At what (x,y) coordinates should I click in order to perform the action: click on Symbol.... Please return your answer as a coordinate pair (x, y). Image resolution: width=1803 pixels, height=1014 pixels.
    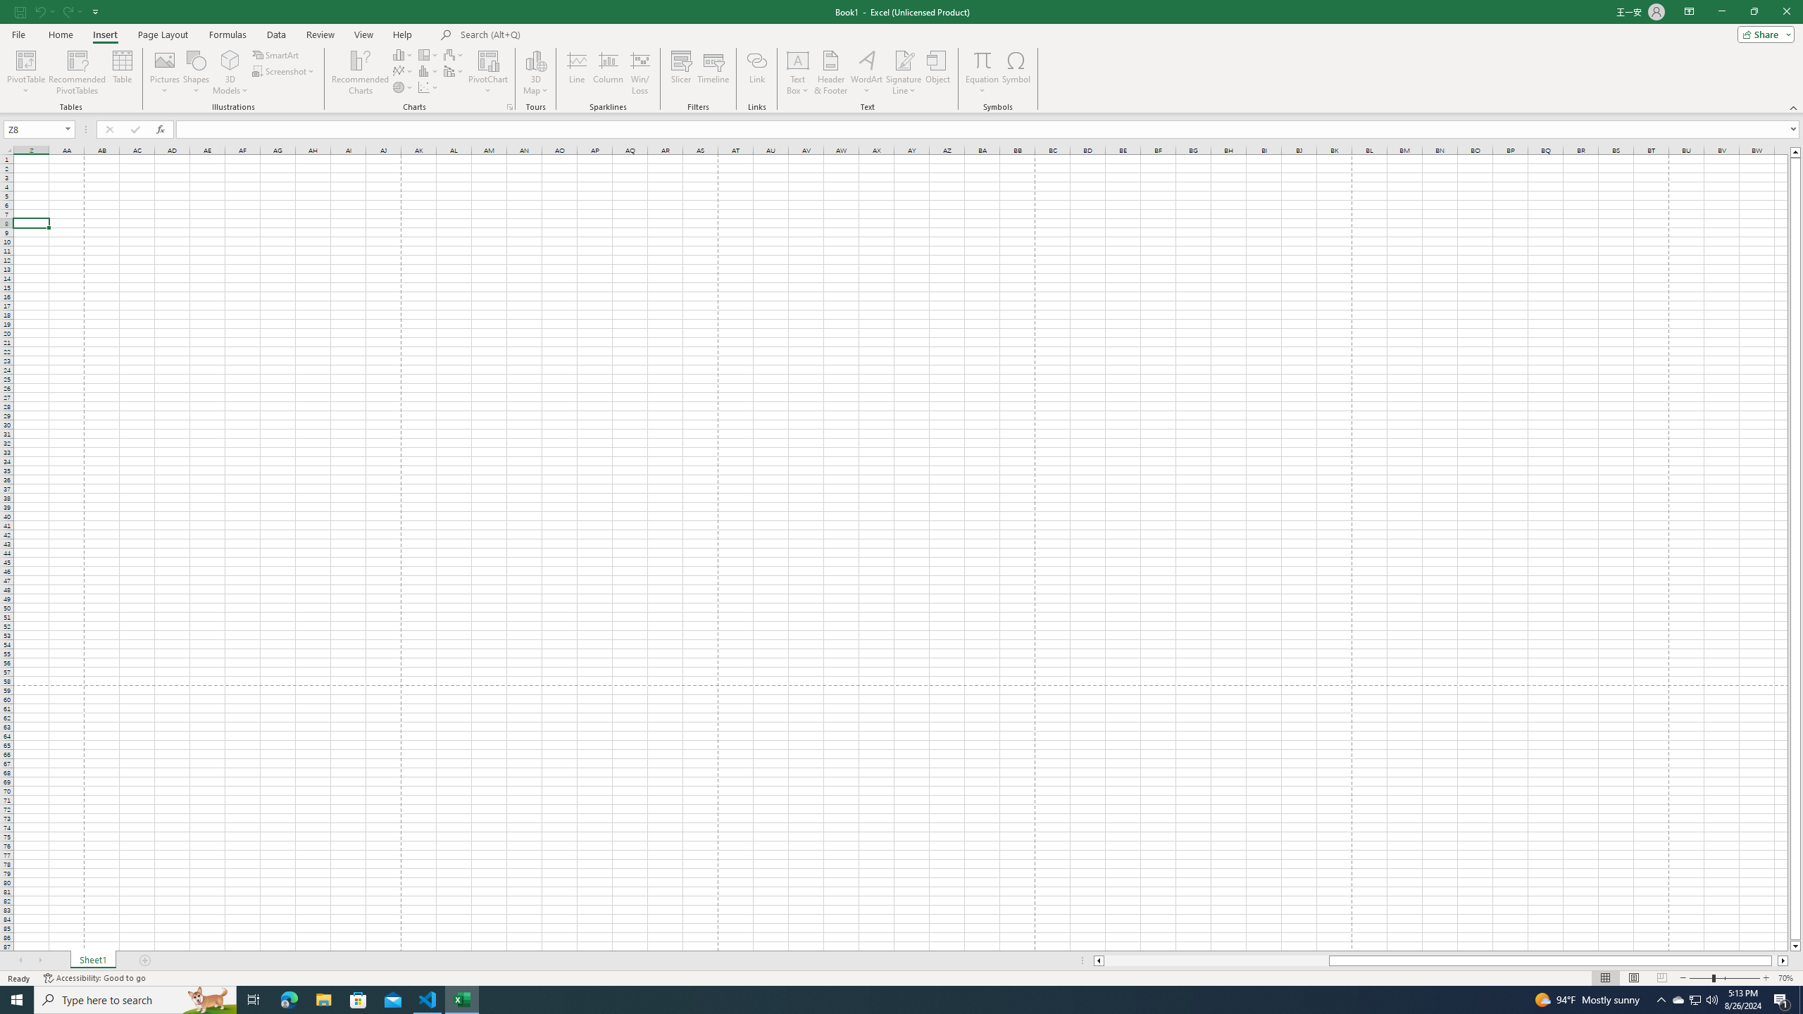
    Looking at the image, I should click on (1016, 73).